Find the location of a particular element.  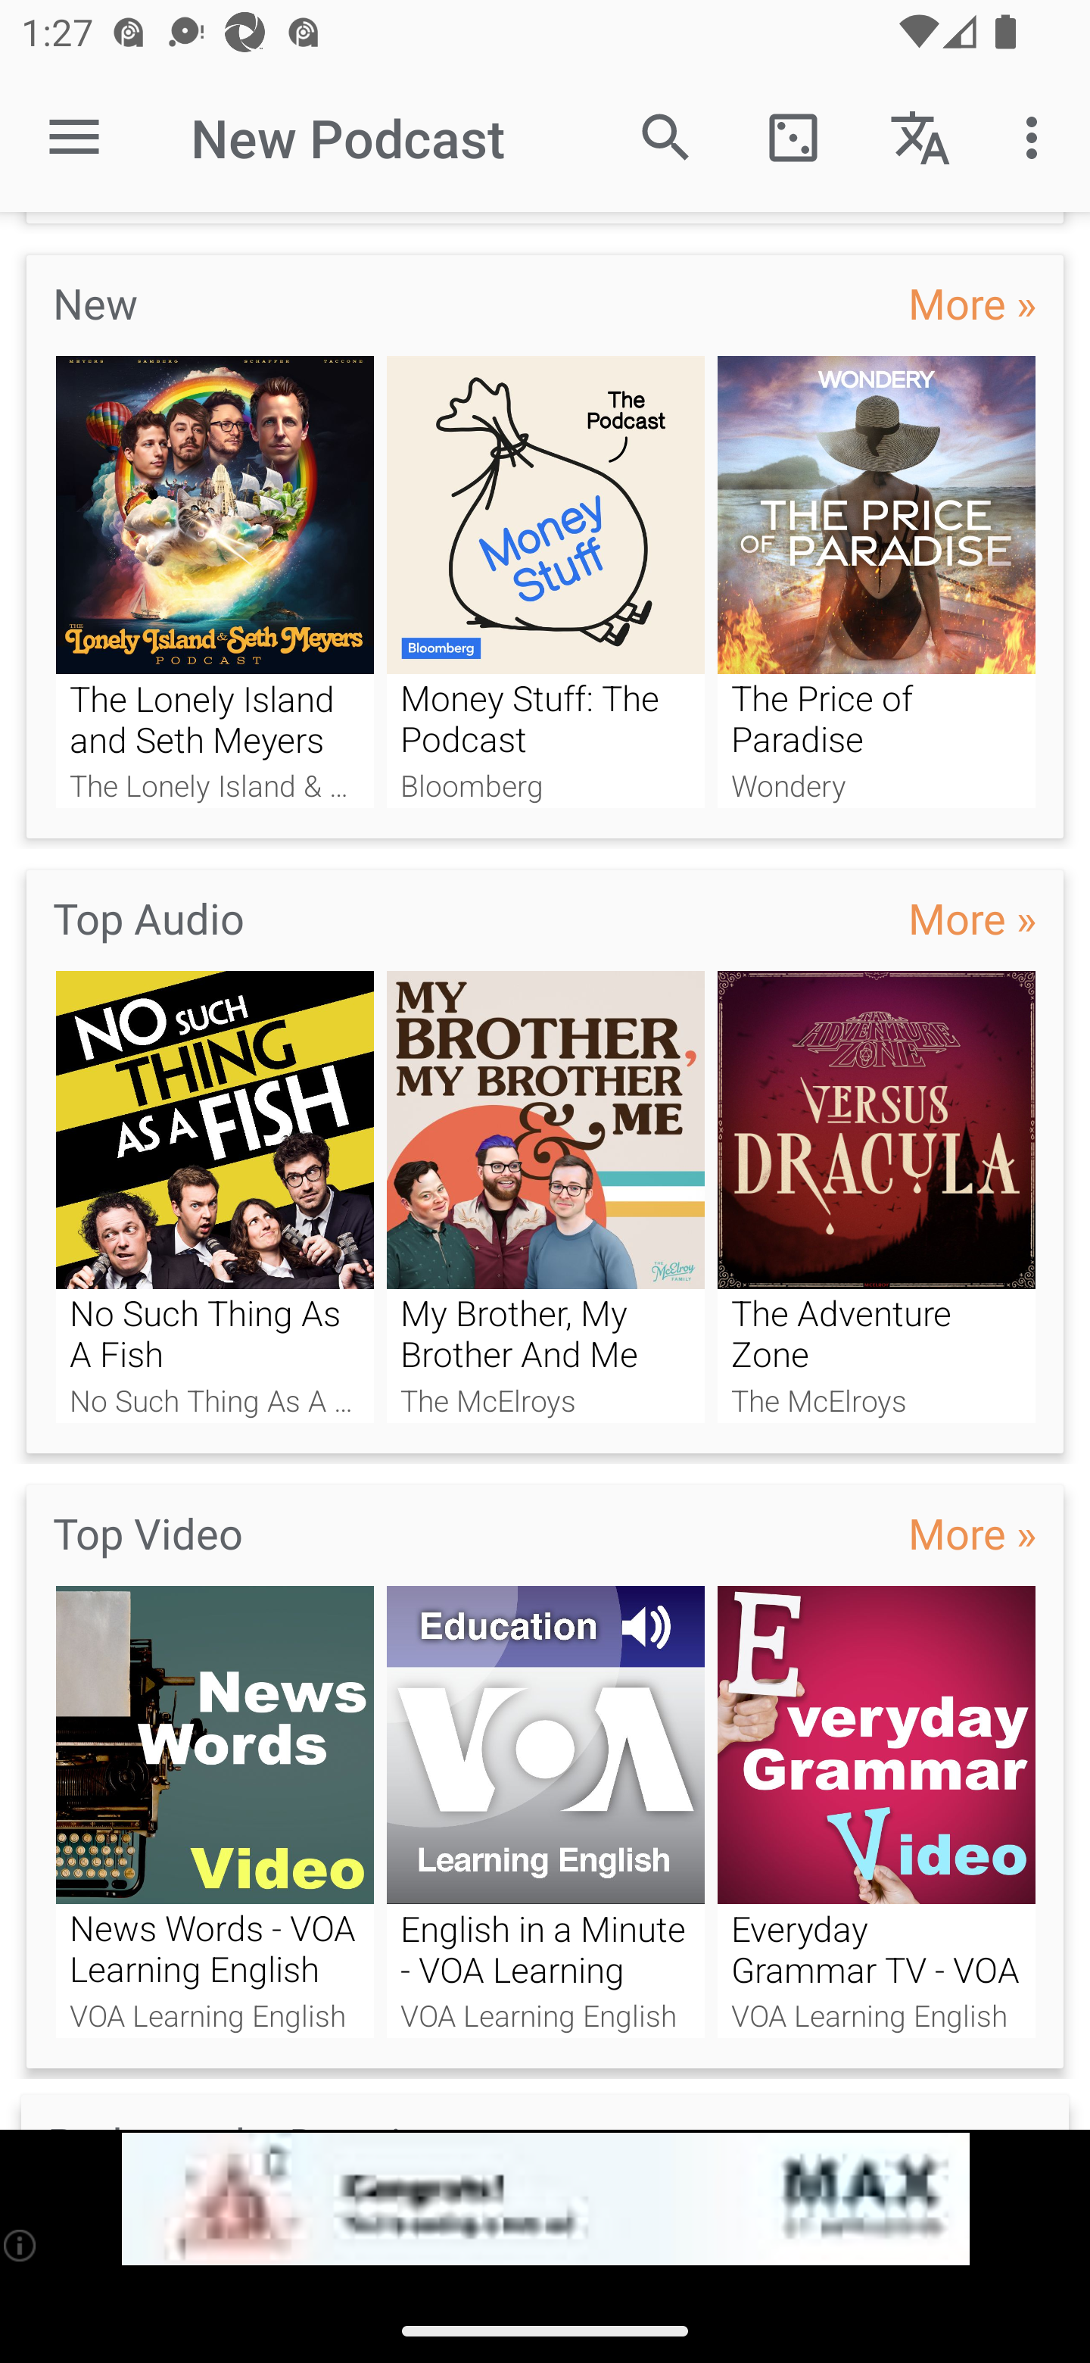

The Adventure Zone The McElroys is located at coordinates (877, 1197).